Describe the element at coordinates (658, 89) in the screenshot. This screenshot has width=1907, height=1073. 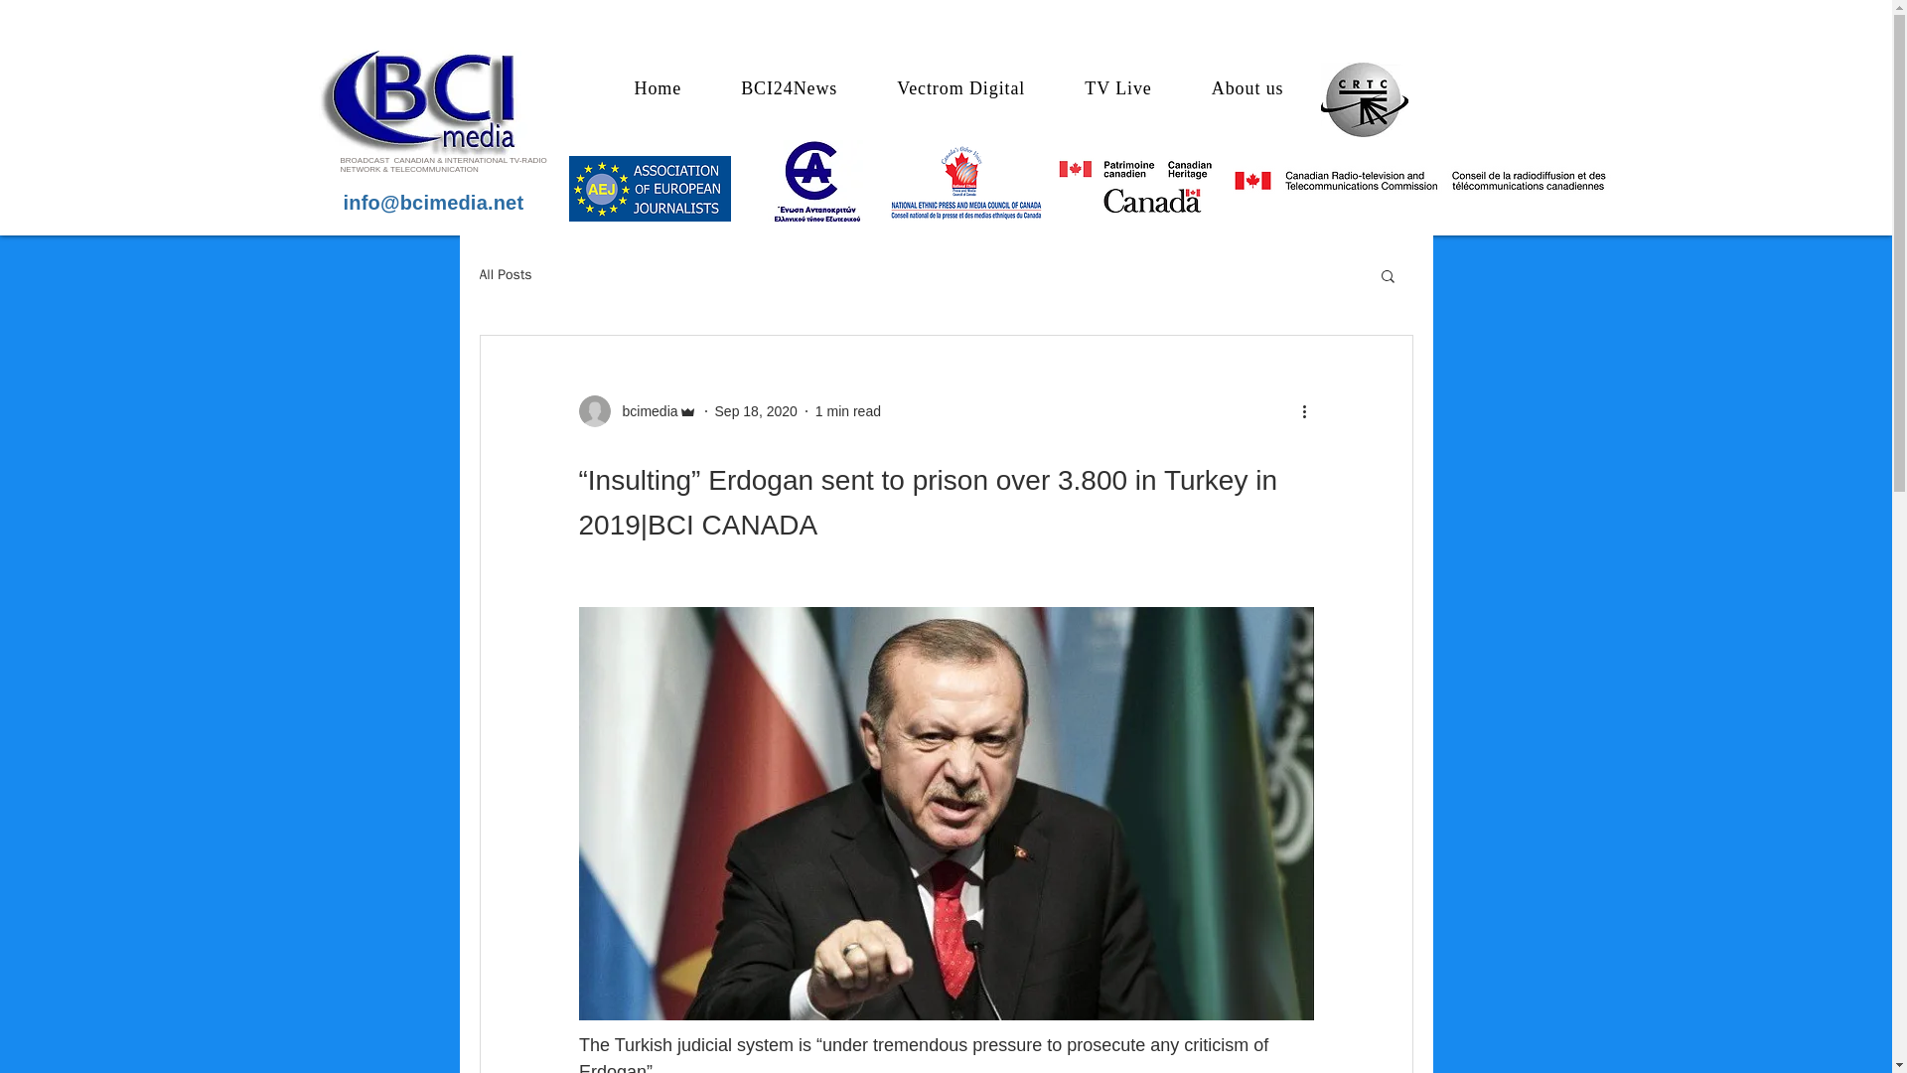
I see `Home` at that location.